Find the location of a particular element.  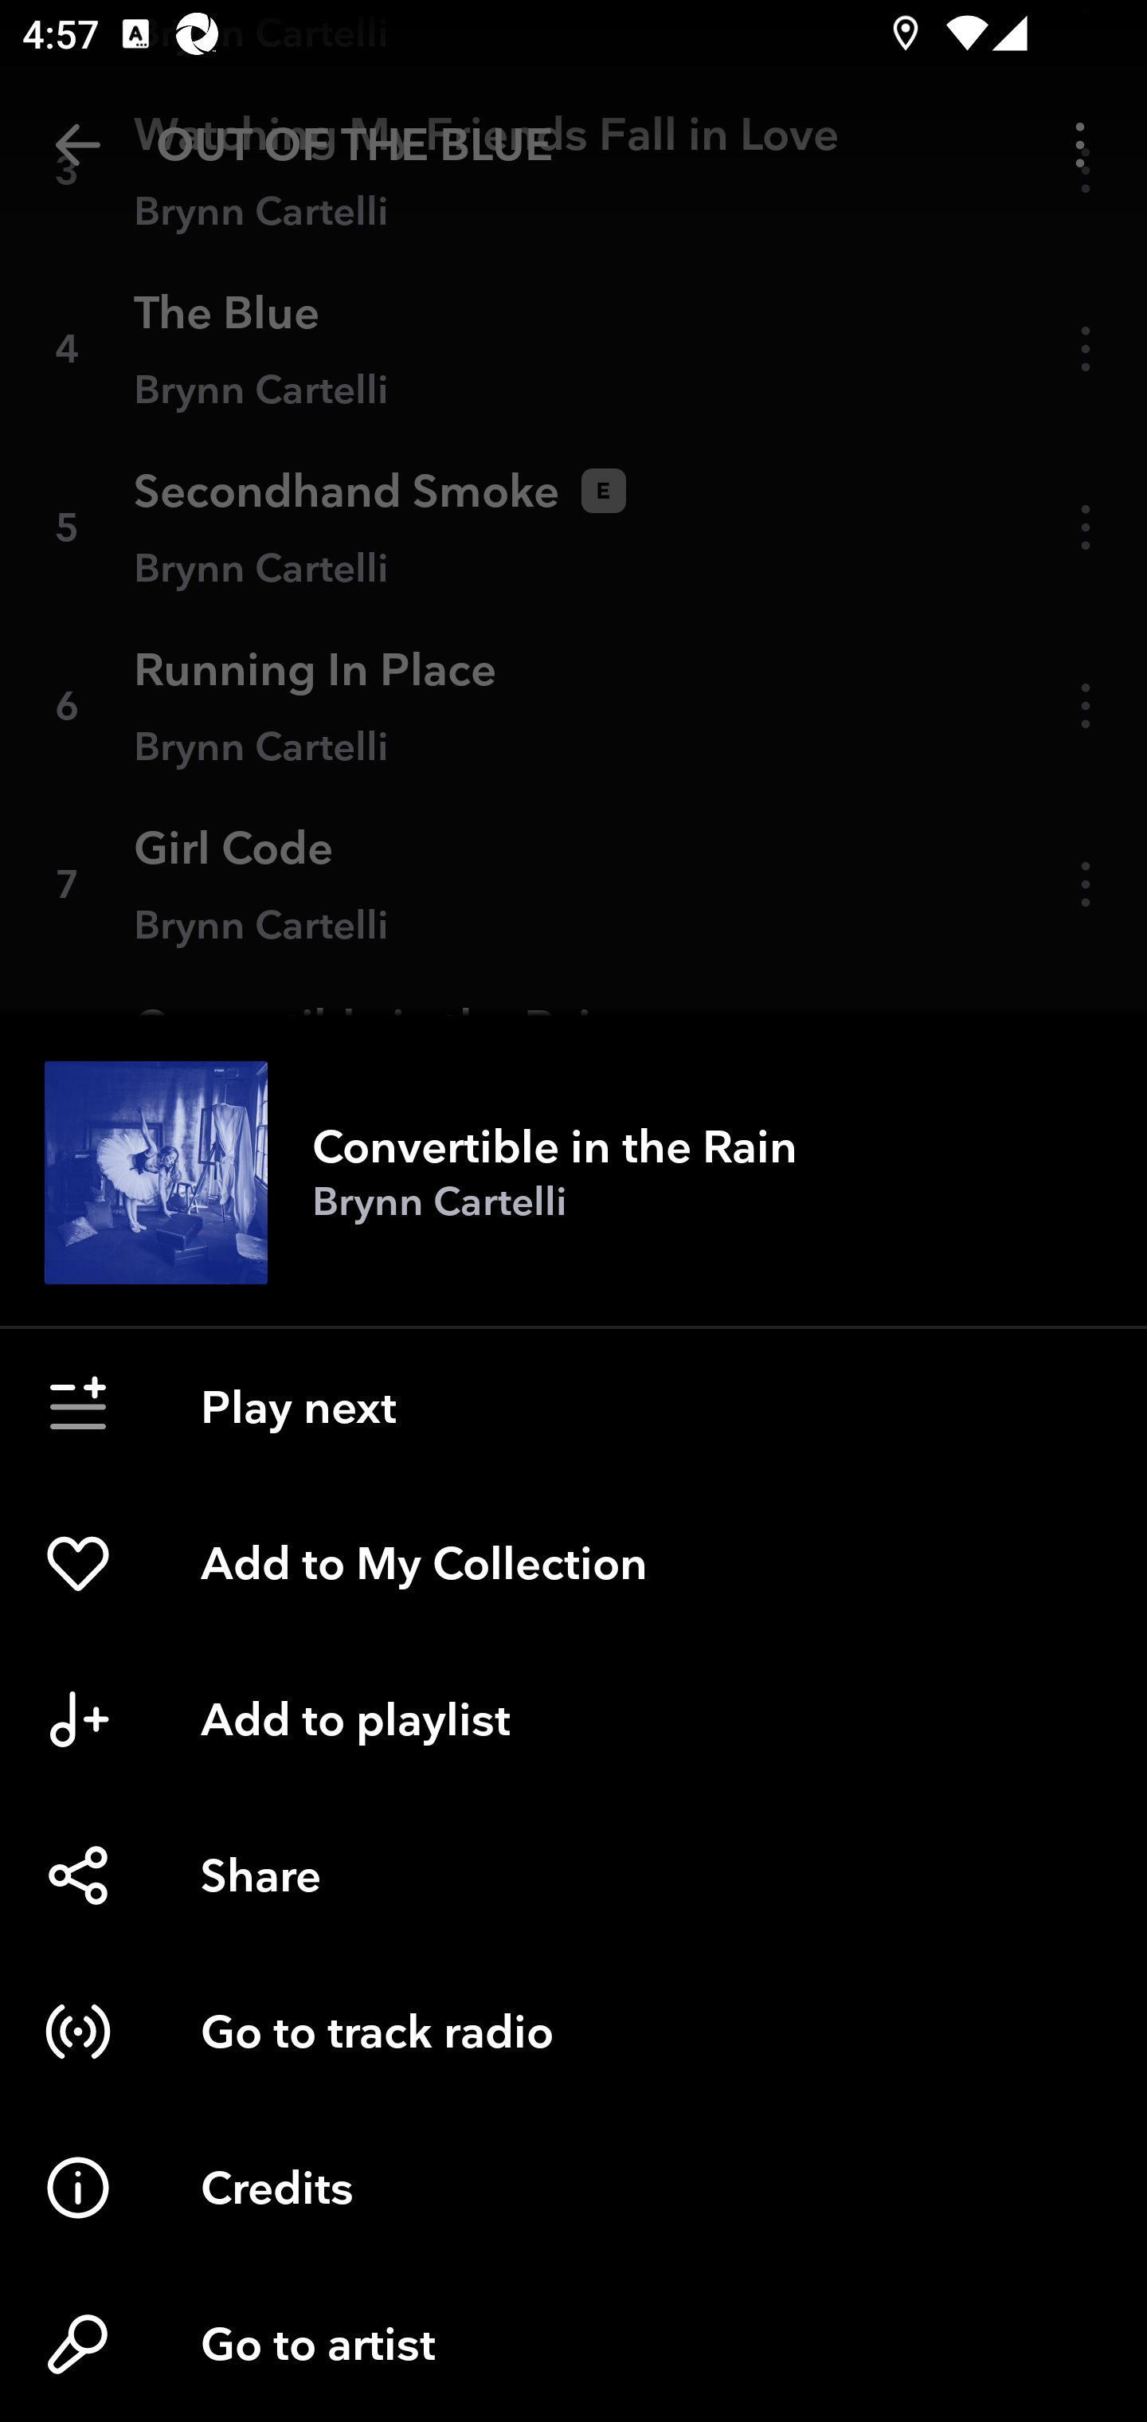

Go to artist is located at coordinates (573, 2344).